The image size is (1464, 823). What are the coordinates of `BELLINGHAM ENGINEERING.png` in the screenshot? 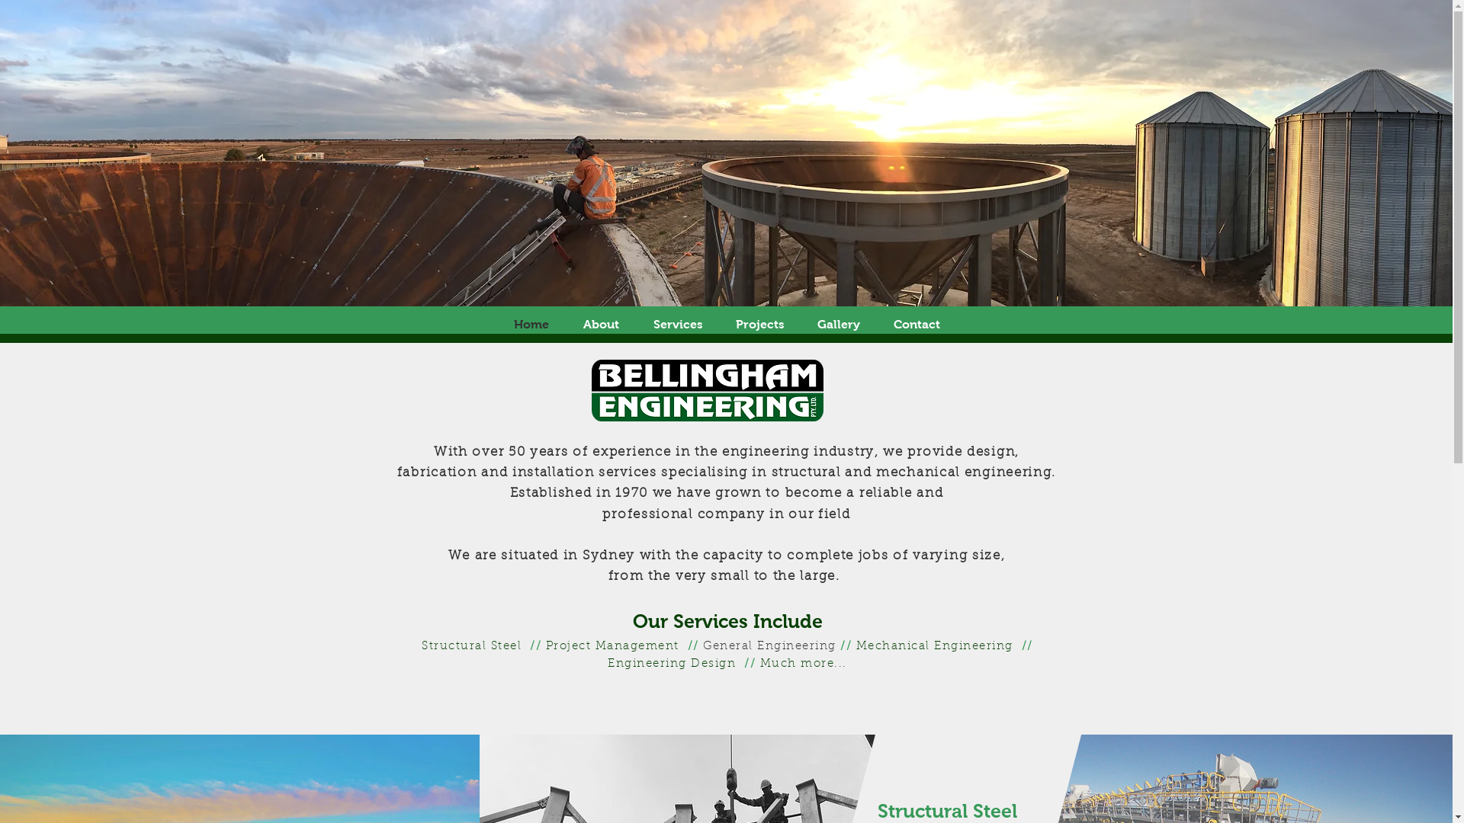 It's located at (708, 390).